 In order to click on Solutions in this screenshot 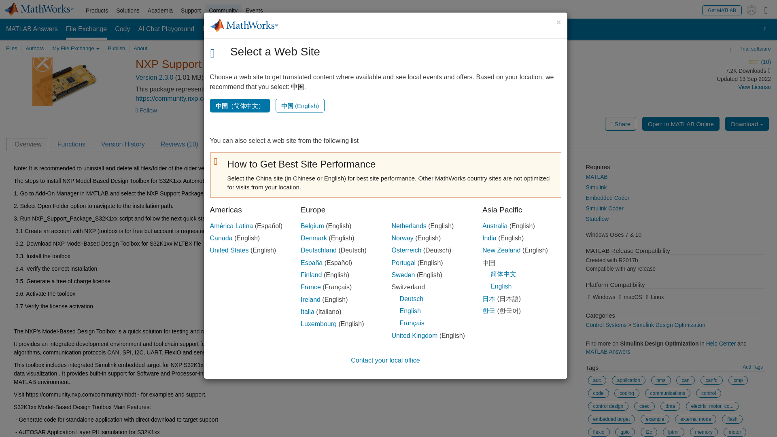, I will do `click(128, 11)`.